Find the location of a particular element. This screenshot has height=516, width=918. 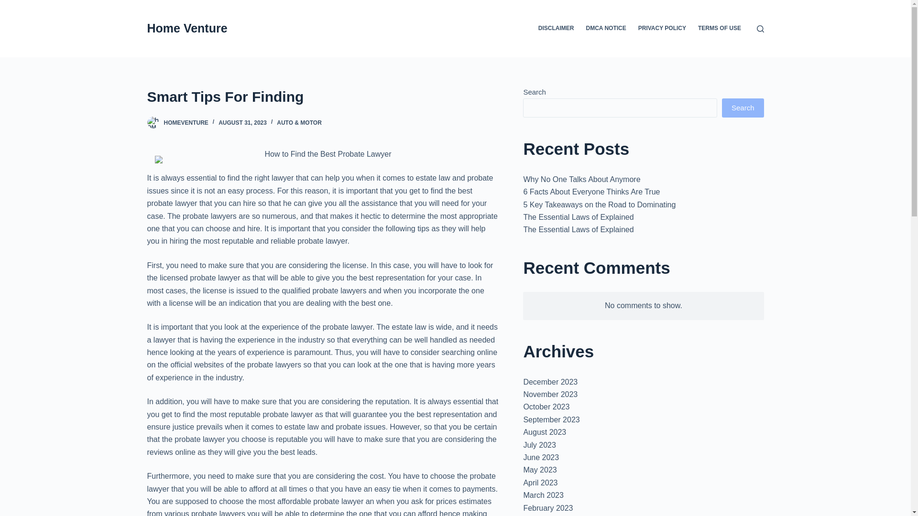

Smart Tips For Finding is located at coordinates (322, 97).